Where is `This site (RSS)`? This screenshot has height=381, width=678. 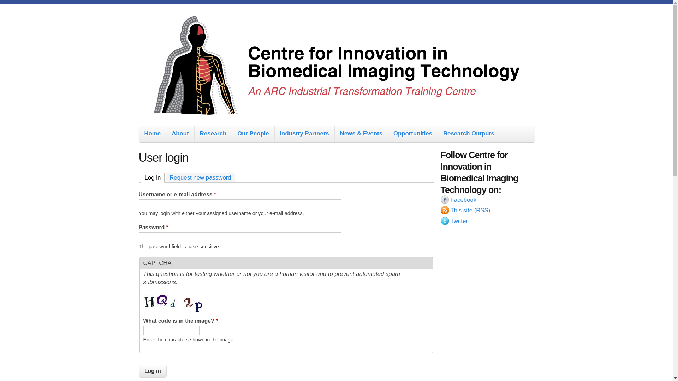
This site (RSS) is located at coordinates (487, 211).